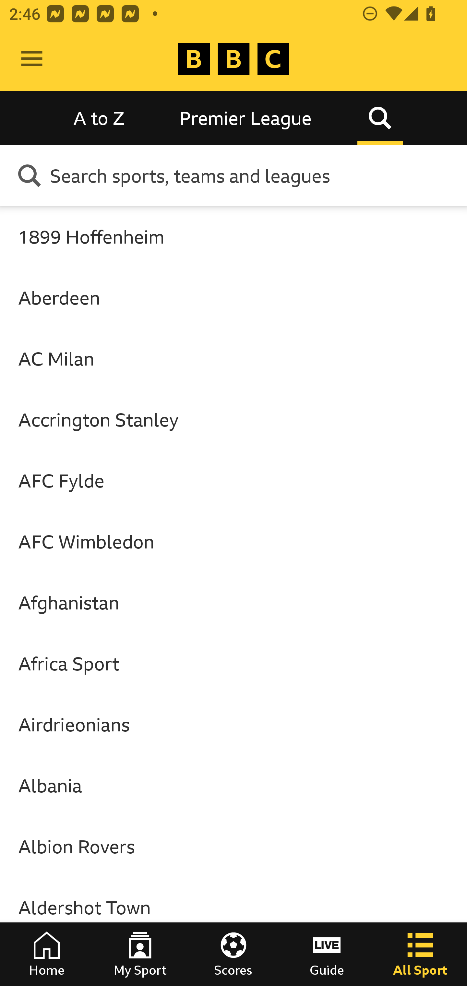 Image resolution: width=467 pixels, height=986 pixels. What do you see at coordinates (245, 117) in the screenshot?
I see `Premier League` at bounding box center [245, 117].